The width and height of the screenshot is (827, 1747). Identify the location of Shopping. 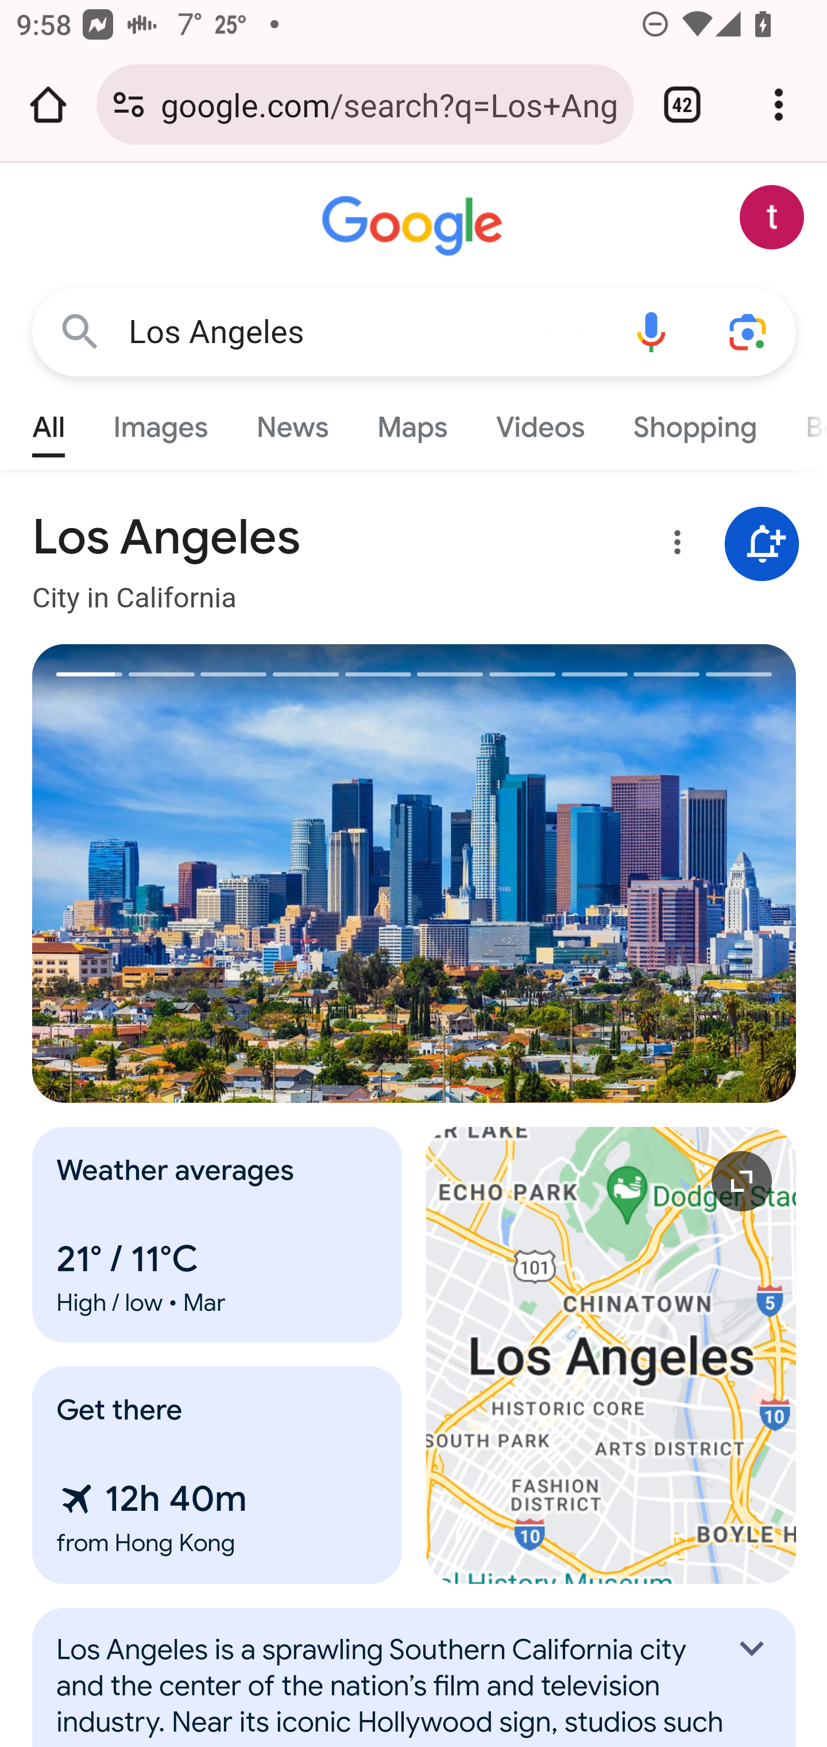
(694, 422).